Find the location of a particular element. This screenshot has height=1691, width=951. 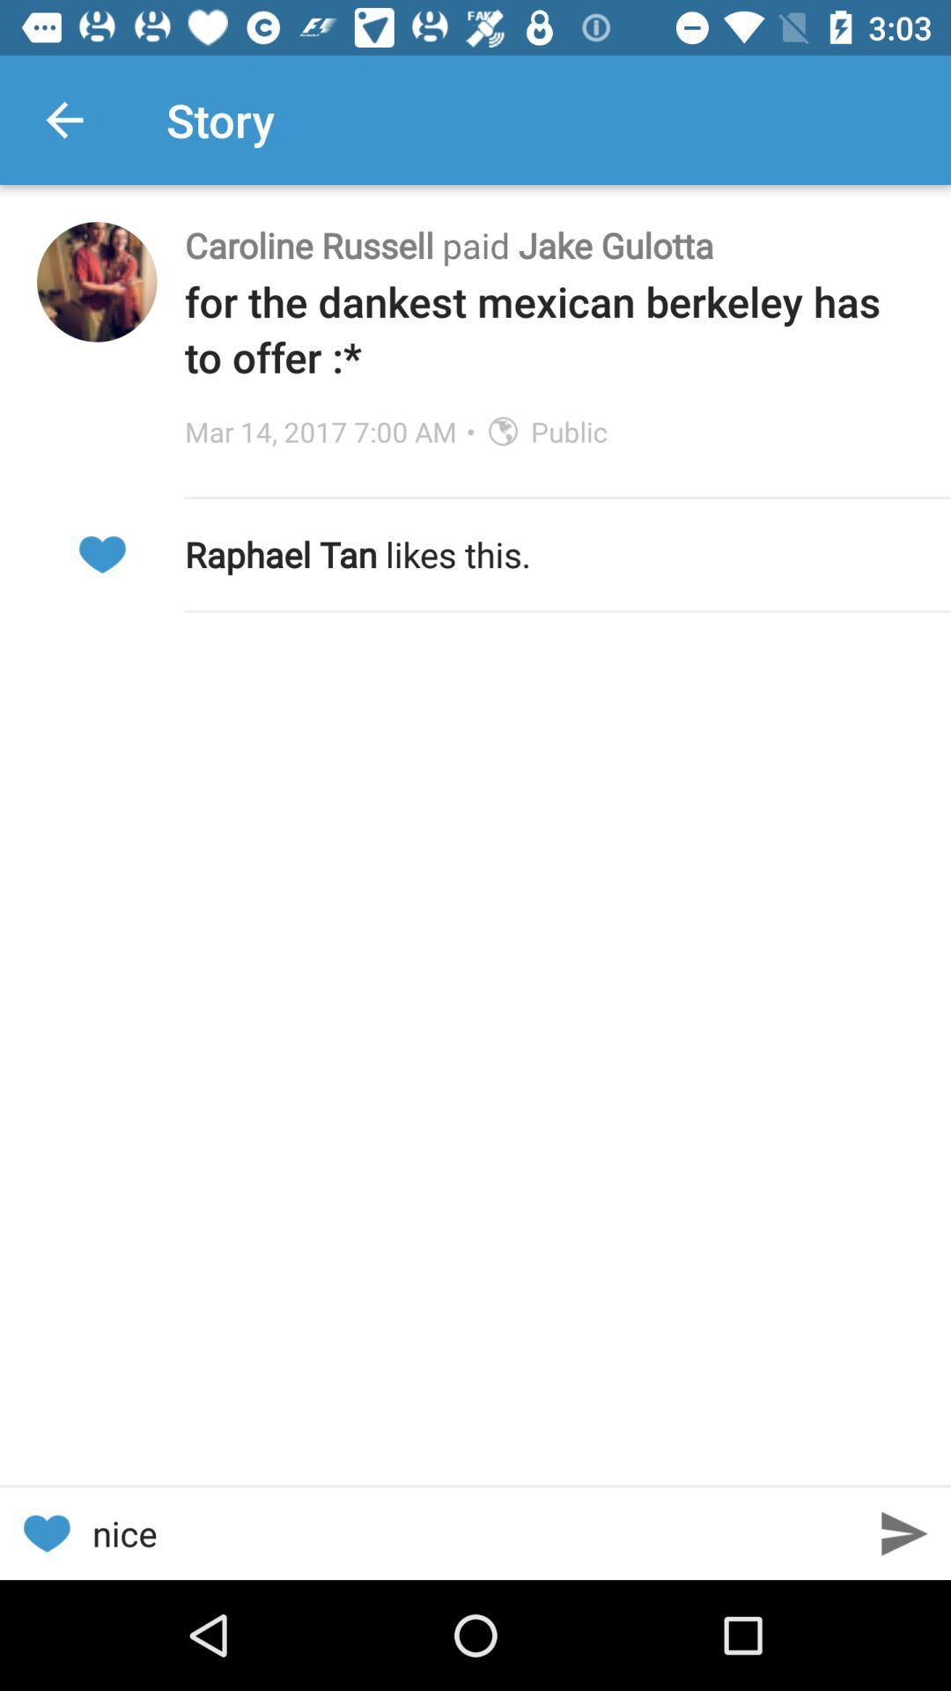

like button is located at coordinates (102, 555).